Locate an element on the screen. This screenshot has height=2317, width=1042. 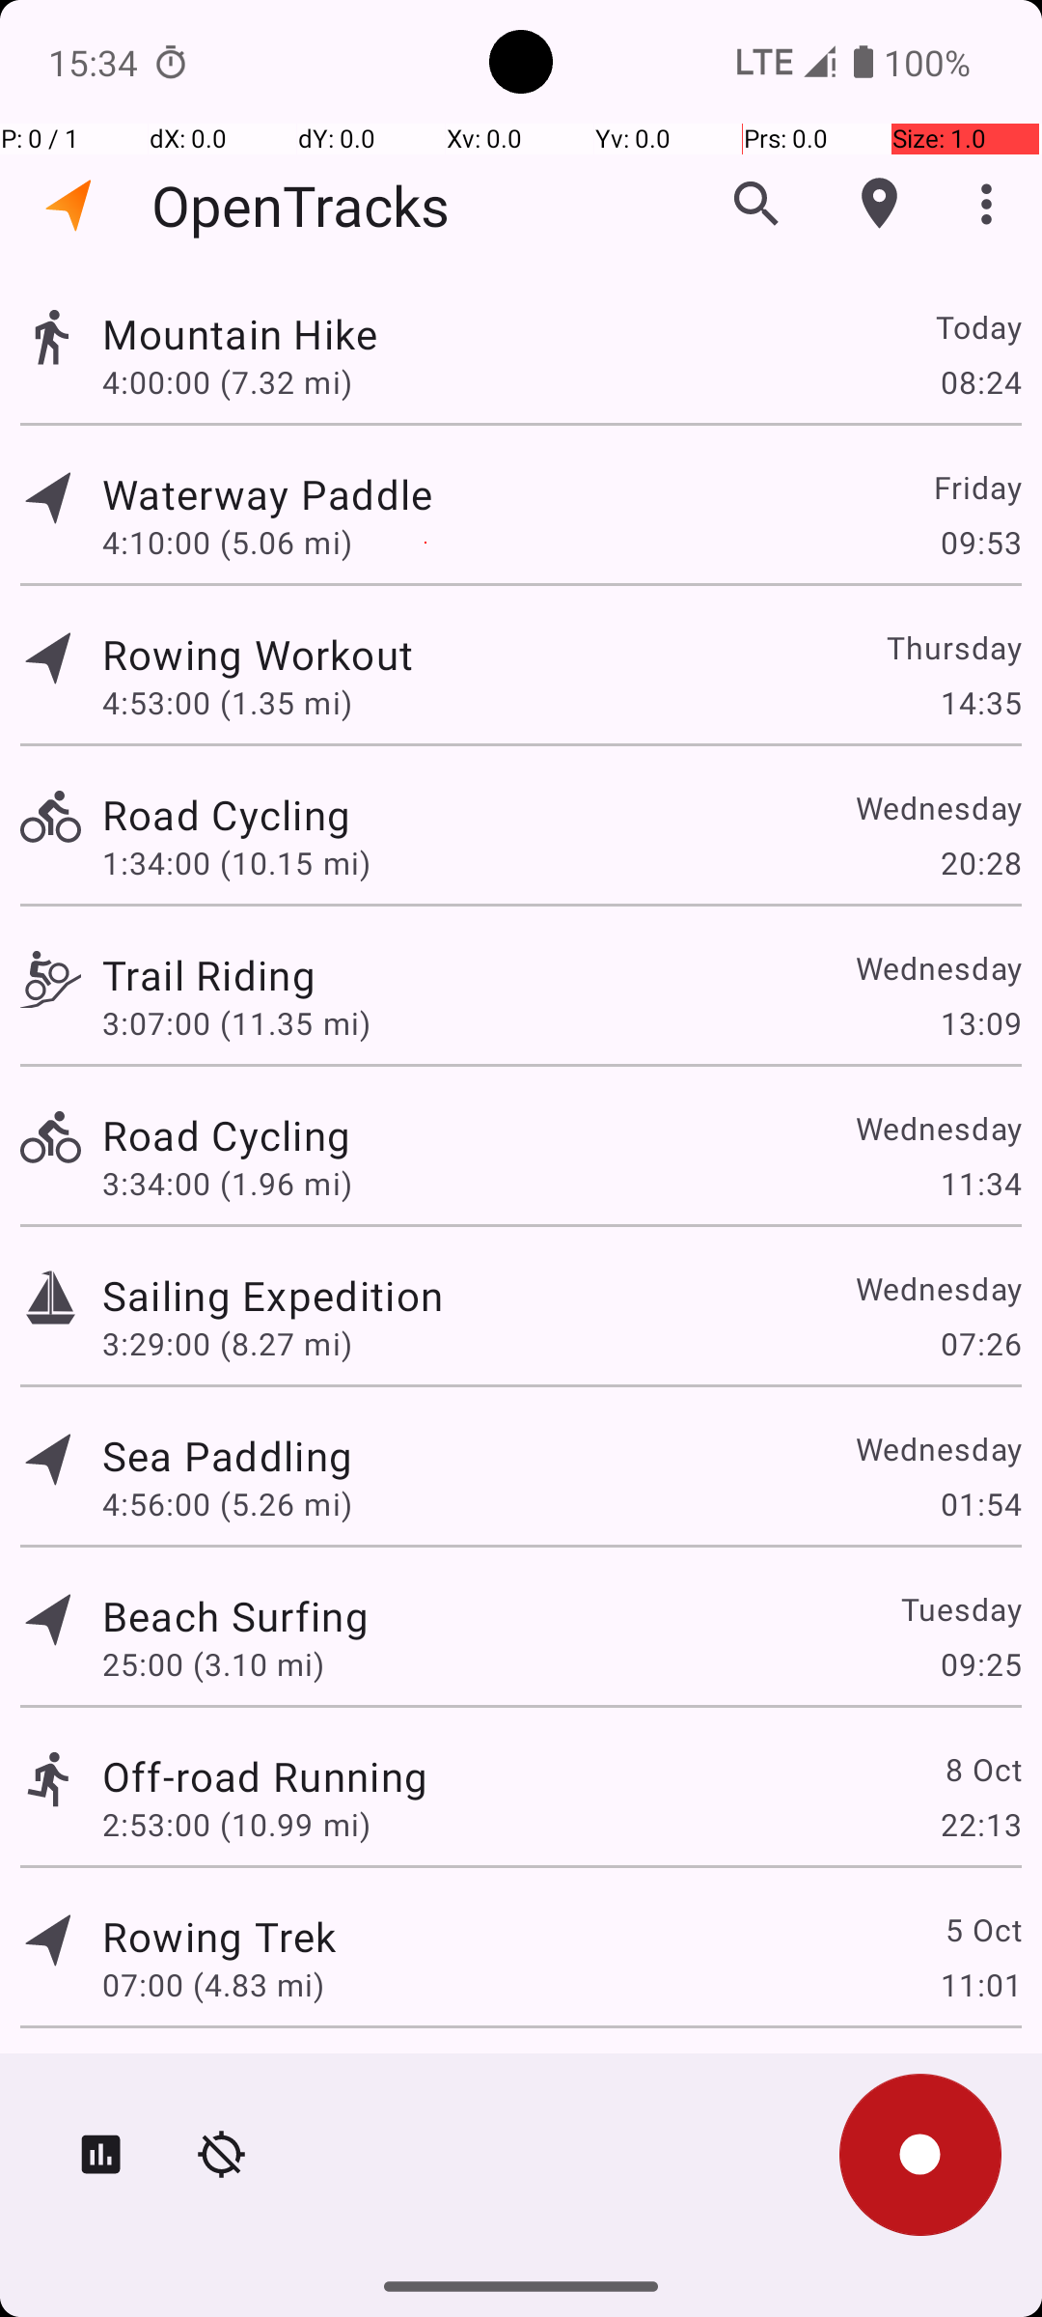
More tired than usual today is located at coordinates (364, 2081).